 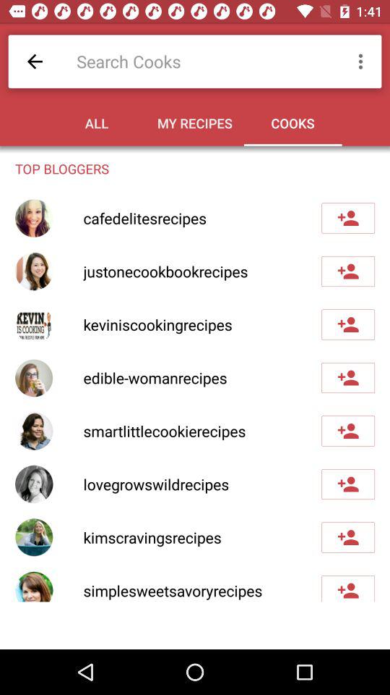 I want to click on to add blogger, so click(x=348, y=484).